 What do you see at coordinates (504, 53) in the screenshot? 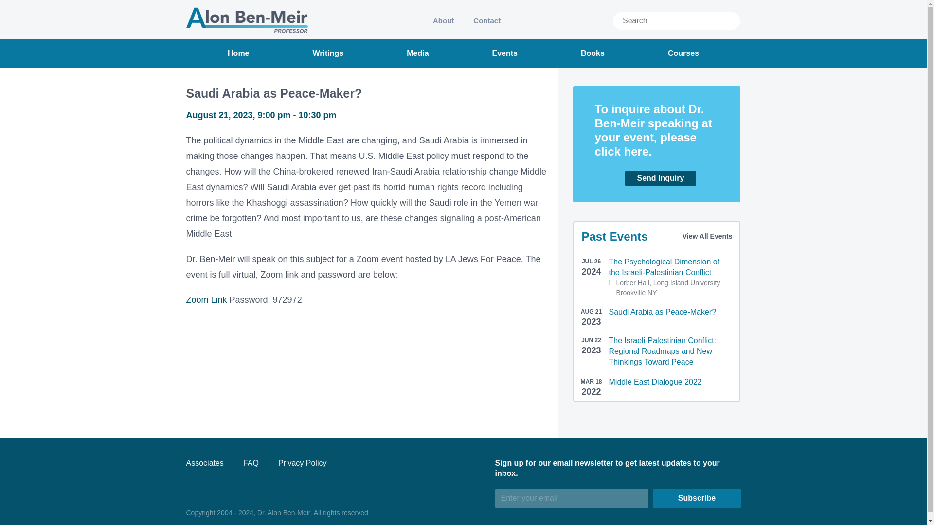
I see `Events` at bounding box center [504, 53].